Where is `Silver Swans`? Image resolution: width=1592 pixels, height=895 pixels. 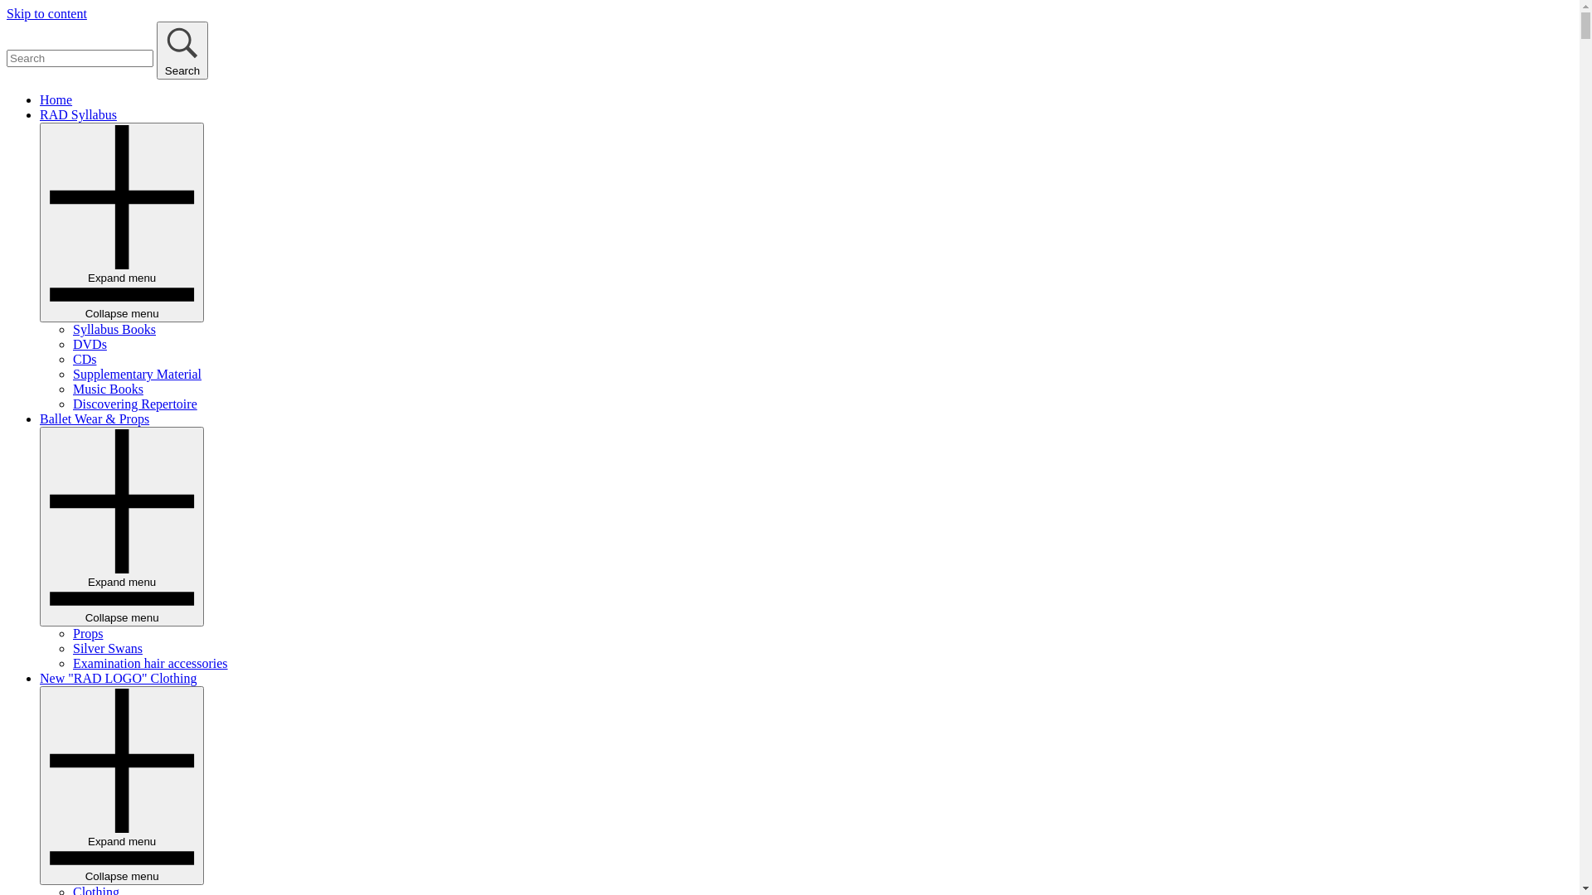 Silver Swans is located at coordinates (108, 648).